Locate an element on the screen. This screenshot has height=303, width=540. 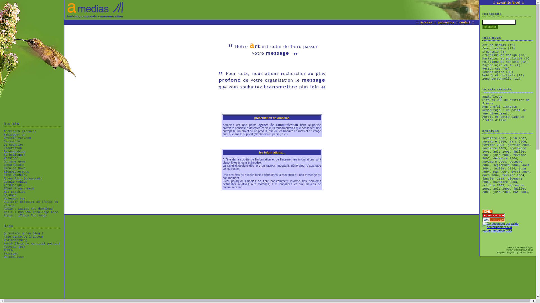
Mon profil LinkedIn is located at coordinates (499, 107).